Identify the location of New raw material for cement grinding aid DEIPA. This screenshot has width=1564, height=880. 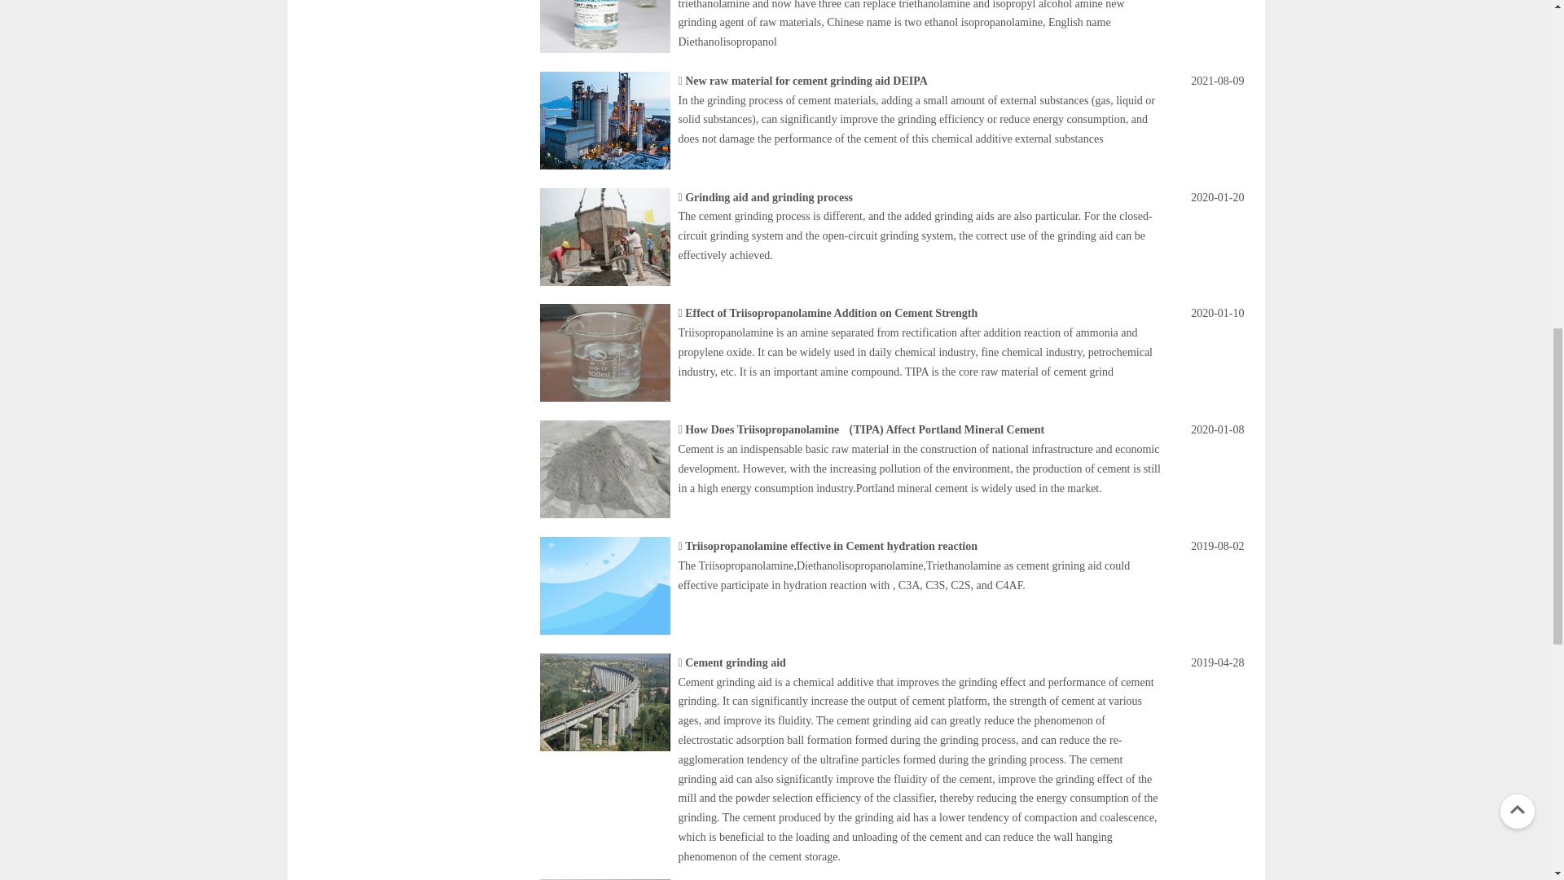
(806, 80).